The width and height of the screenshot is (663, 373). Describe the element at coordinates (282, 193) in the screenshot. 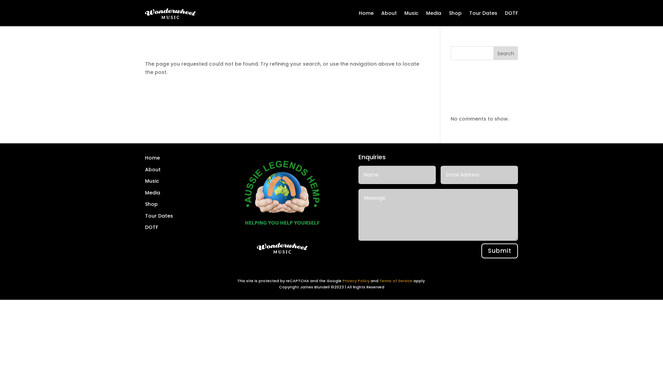

I see `ALH Logo` at that location.